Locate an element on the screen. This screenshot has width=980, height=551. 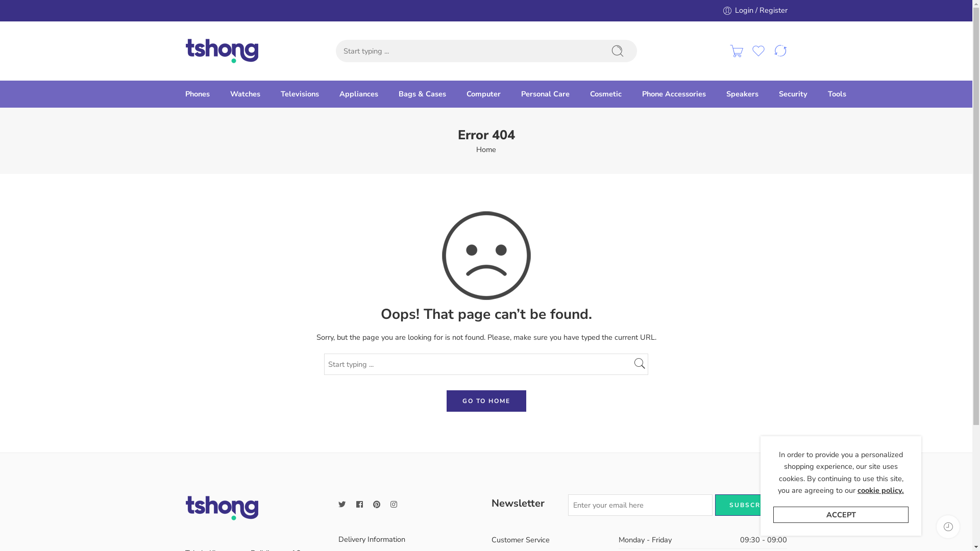
cookie policy. is located at coordinates (881, 491).